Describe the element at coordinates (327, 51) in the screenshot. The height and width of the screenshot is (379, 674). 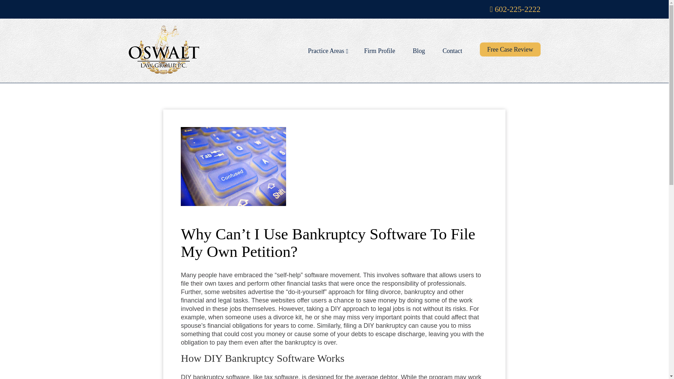
I see `Practice Areas` at that location.